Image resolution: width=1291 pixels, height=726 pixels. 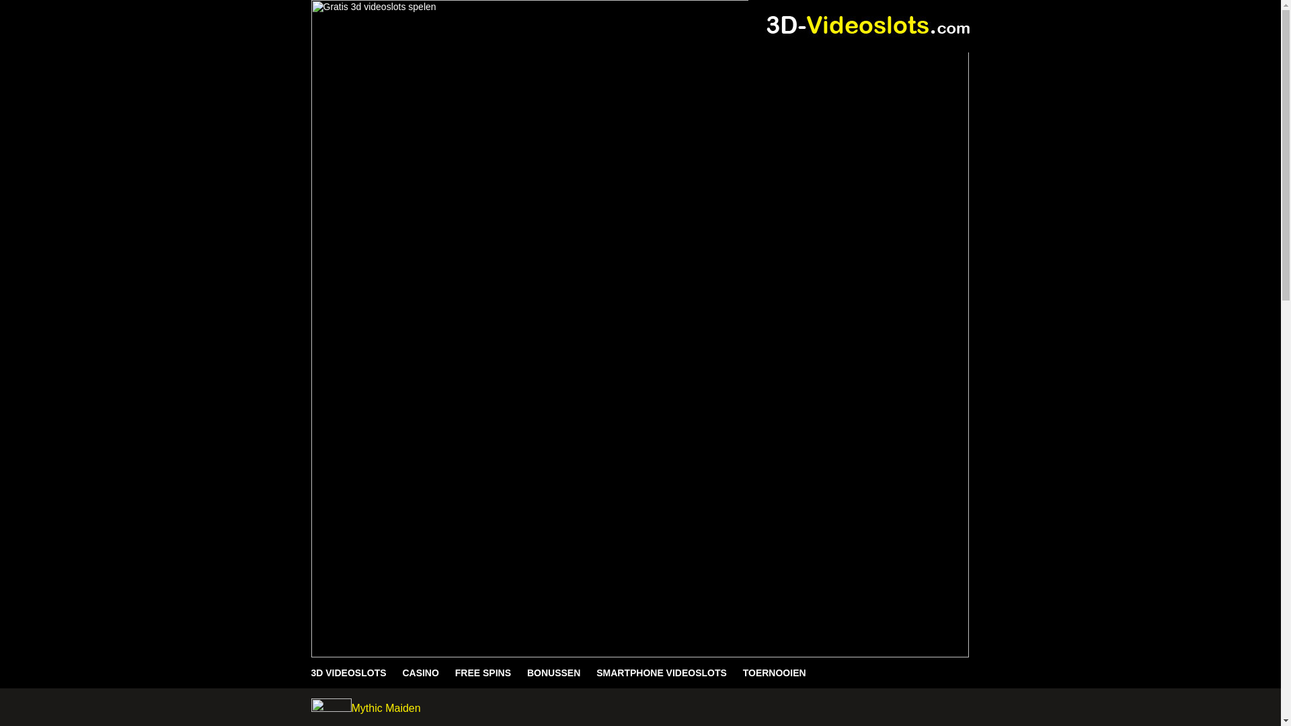 I want to click on Terug naar alle 3d videoslots, so click(x=331, y=705).